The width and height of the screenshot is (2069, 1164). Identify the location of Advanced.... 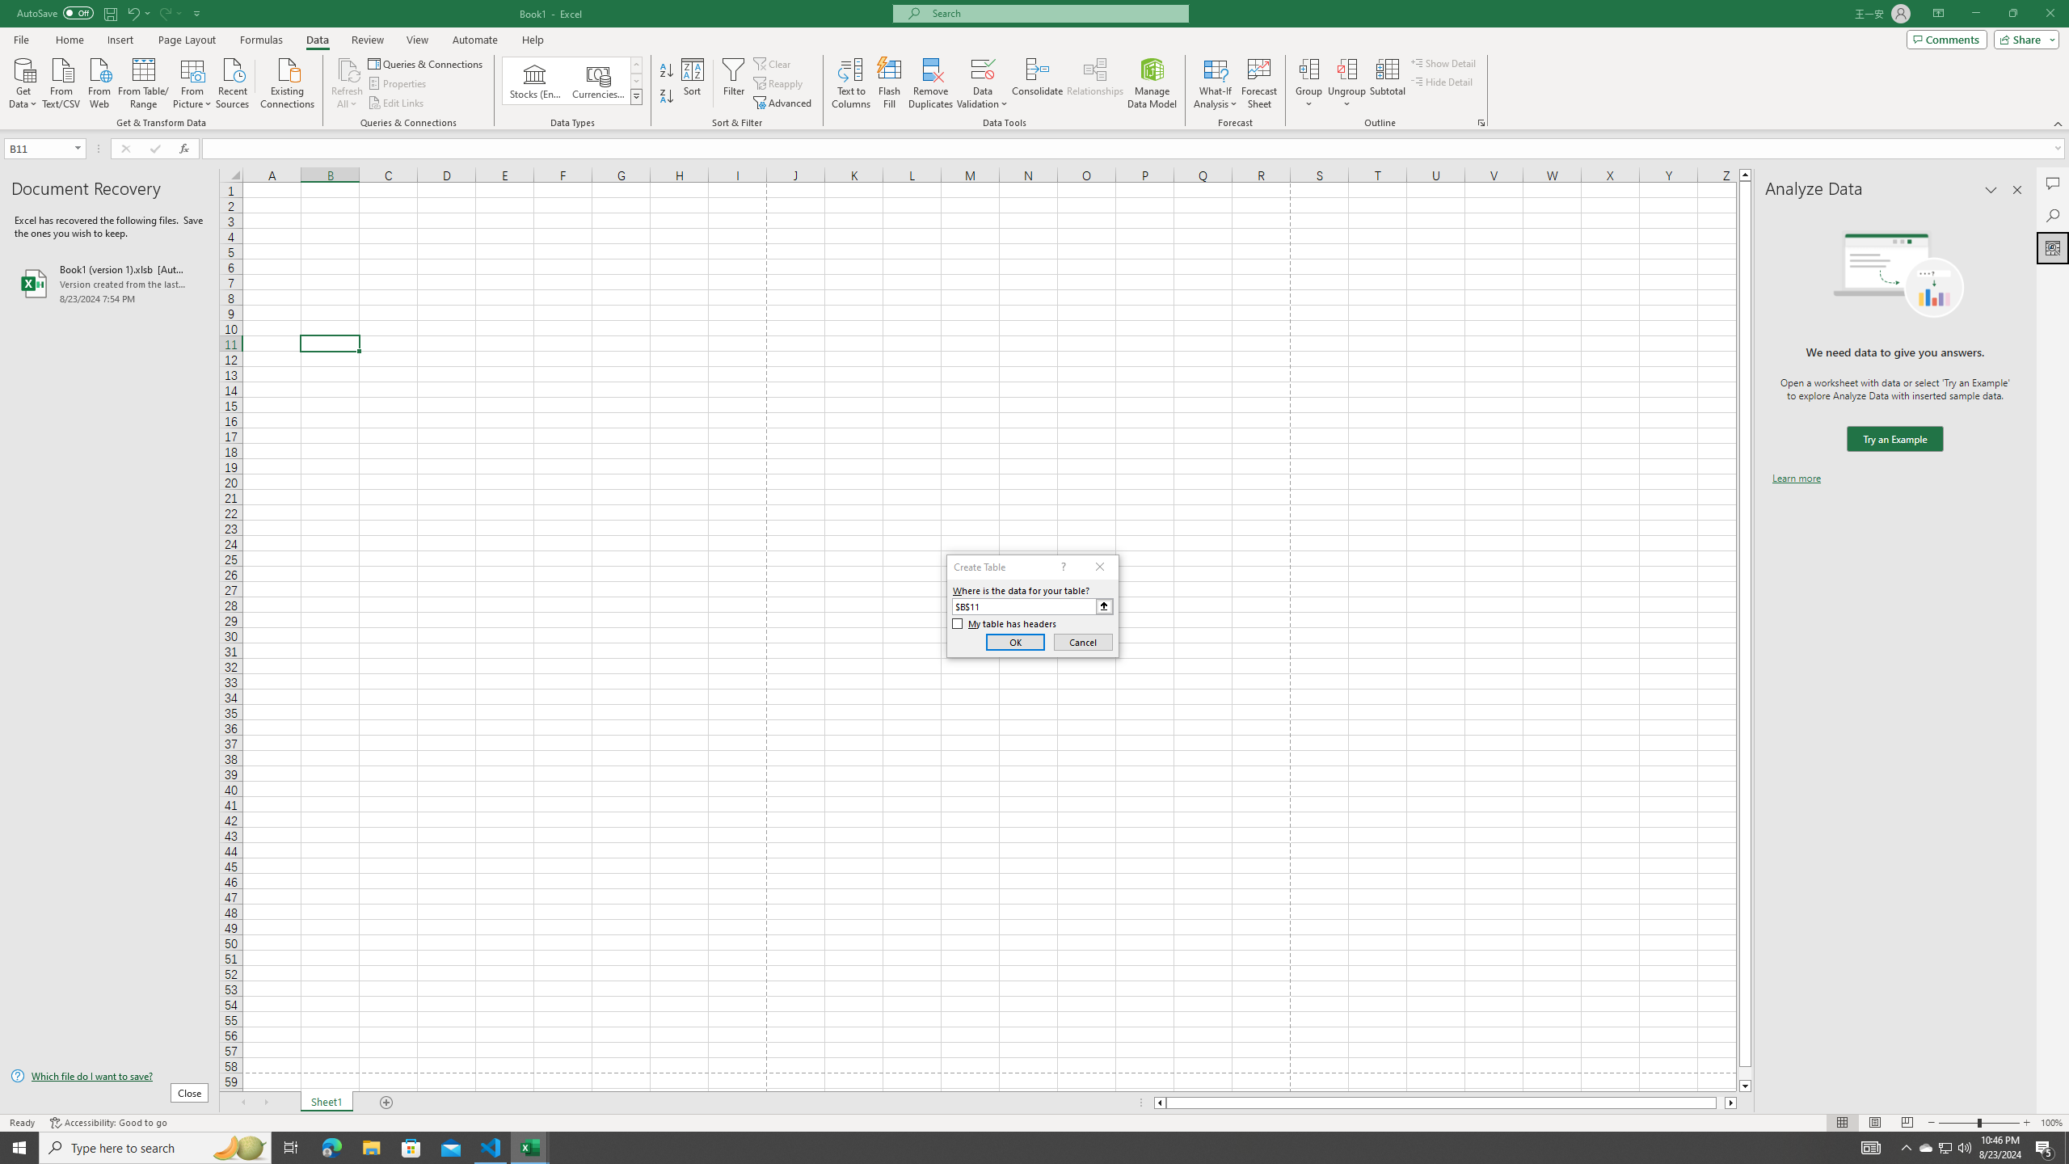
(784, 103).